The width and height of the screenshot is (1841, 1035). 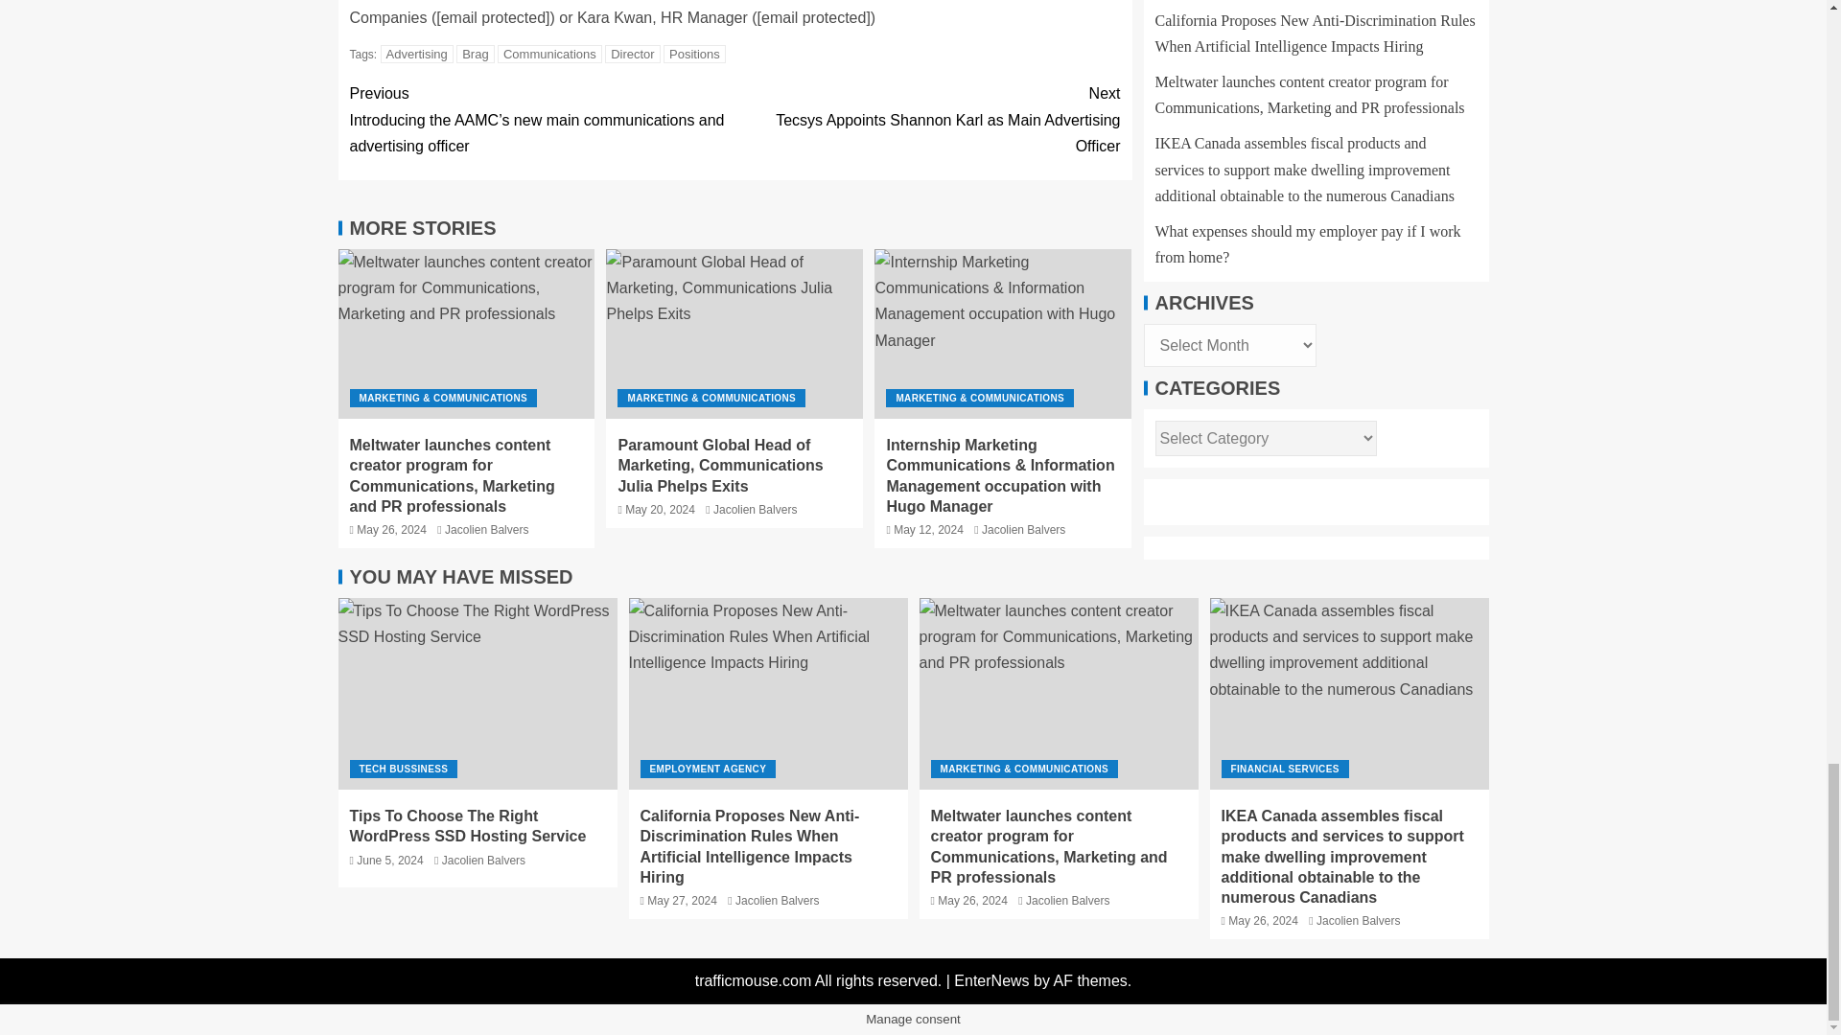 I want to click on Director, so click(x=633, y=54).